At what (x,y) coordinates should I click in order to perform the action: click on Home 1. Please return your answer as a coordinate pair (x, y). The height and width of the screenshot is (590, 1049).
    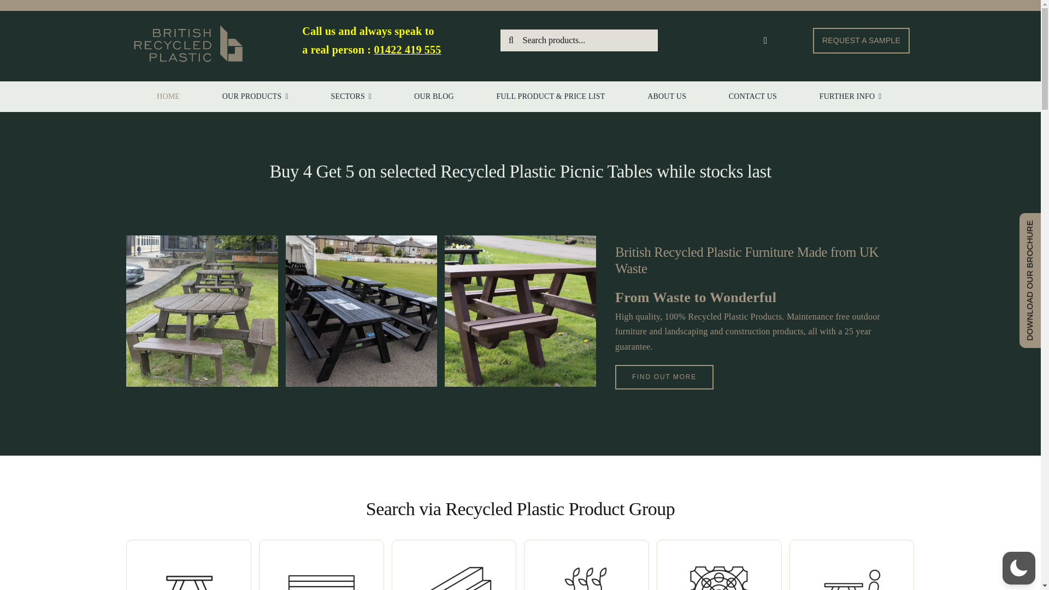
    Looking at the image, I should click on (187, 44).